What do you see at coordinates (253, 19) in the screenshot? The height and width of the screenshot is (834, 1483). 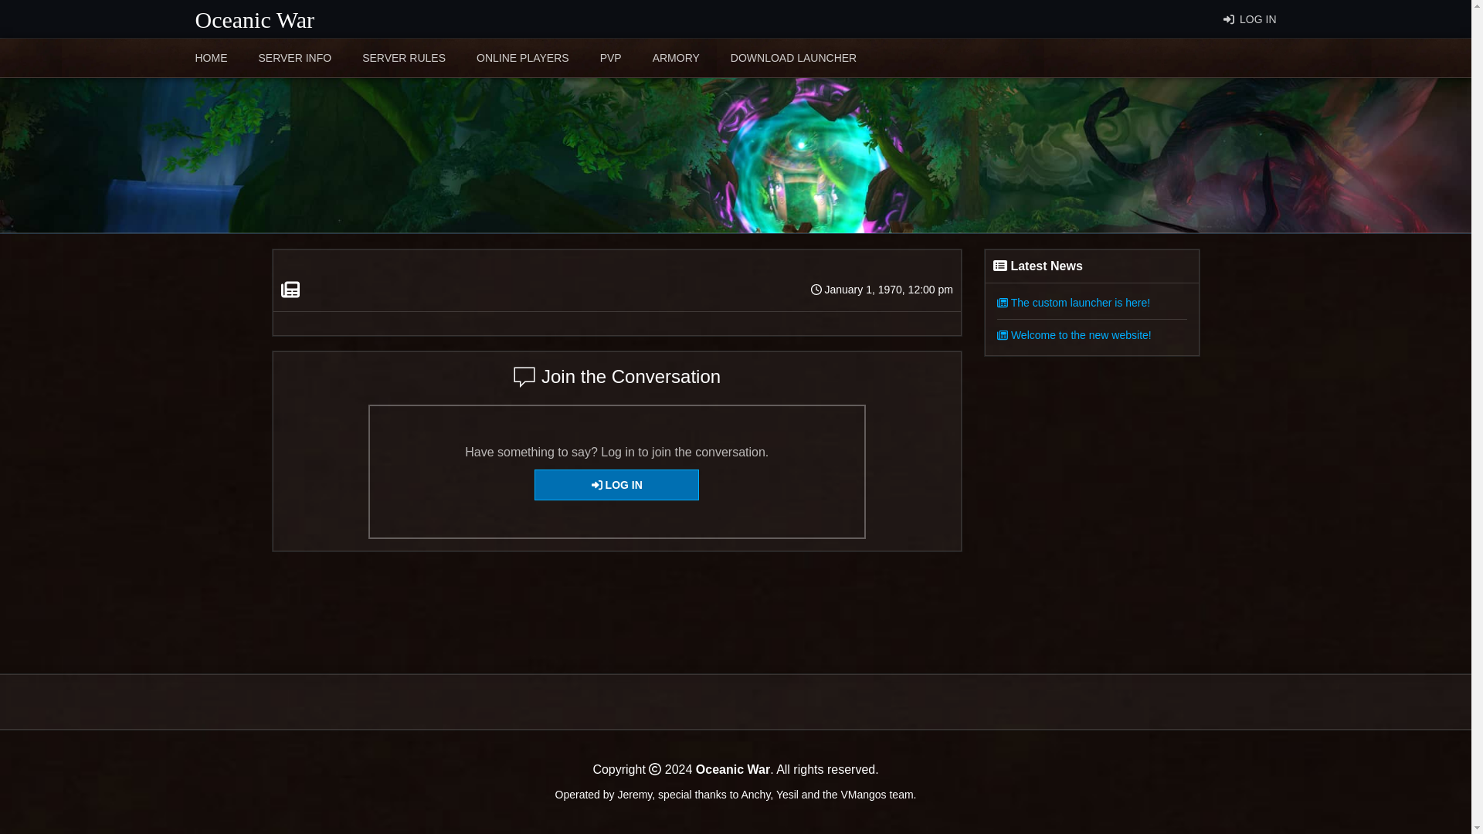 I see `Oceanic War` at bounding box center [253, 19].